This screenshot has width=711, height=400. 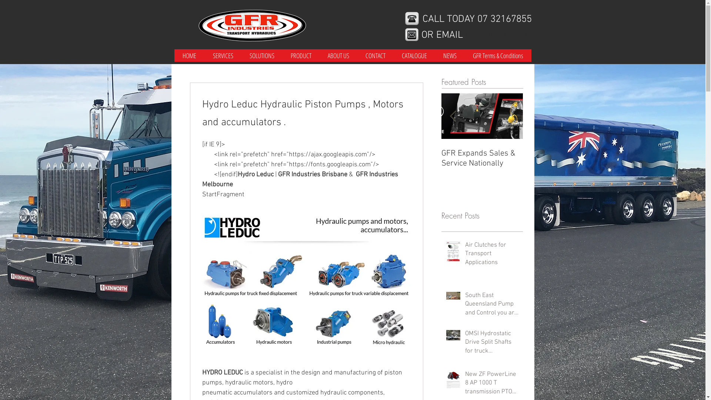 What do you see at coordinates (375, 56) in the screenshot?
I see `CONTACT` at bounding box center [375, 56].